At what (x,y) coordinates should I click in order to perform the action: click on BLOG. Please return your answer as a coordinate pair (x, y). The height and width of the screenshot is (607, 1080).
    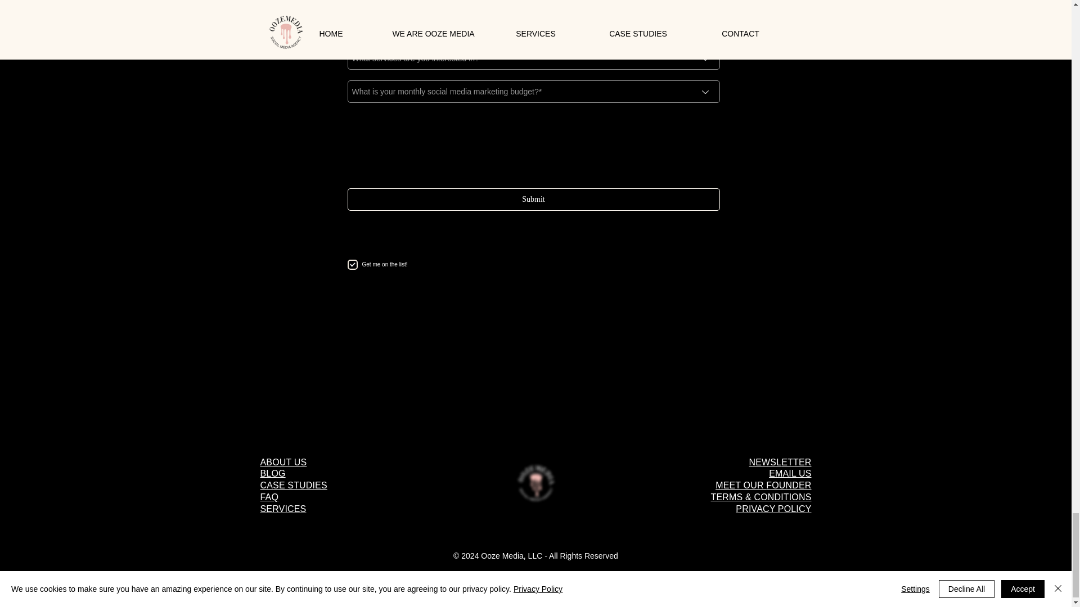
    Looking at the image, I should click on (272, 473).